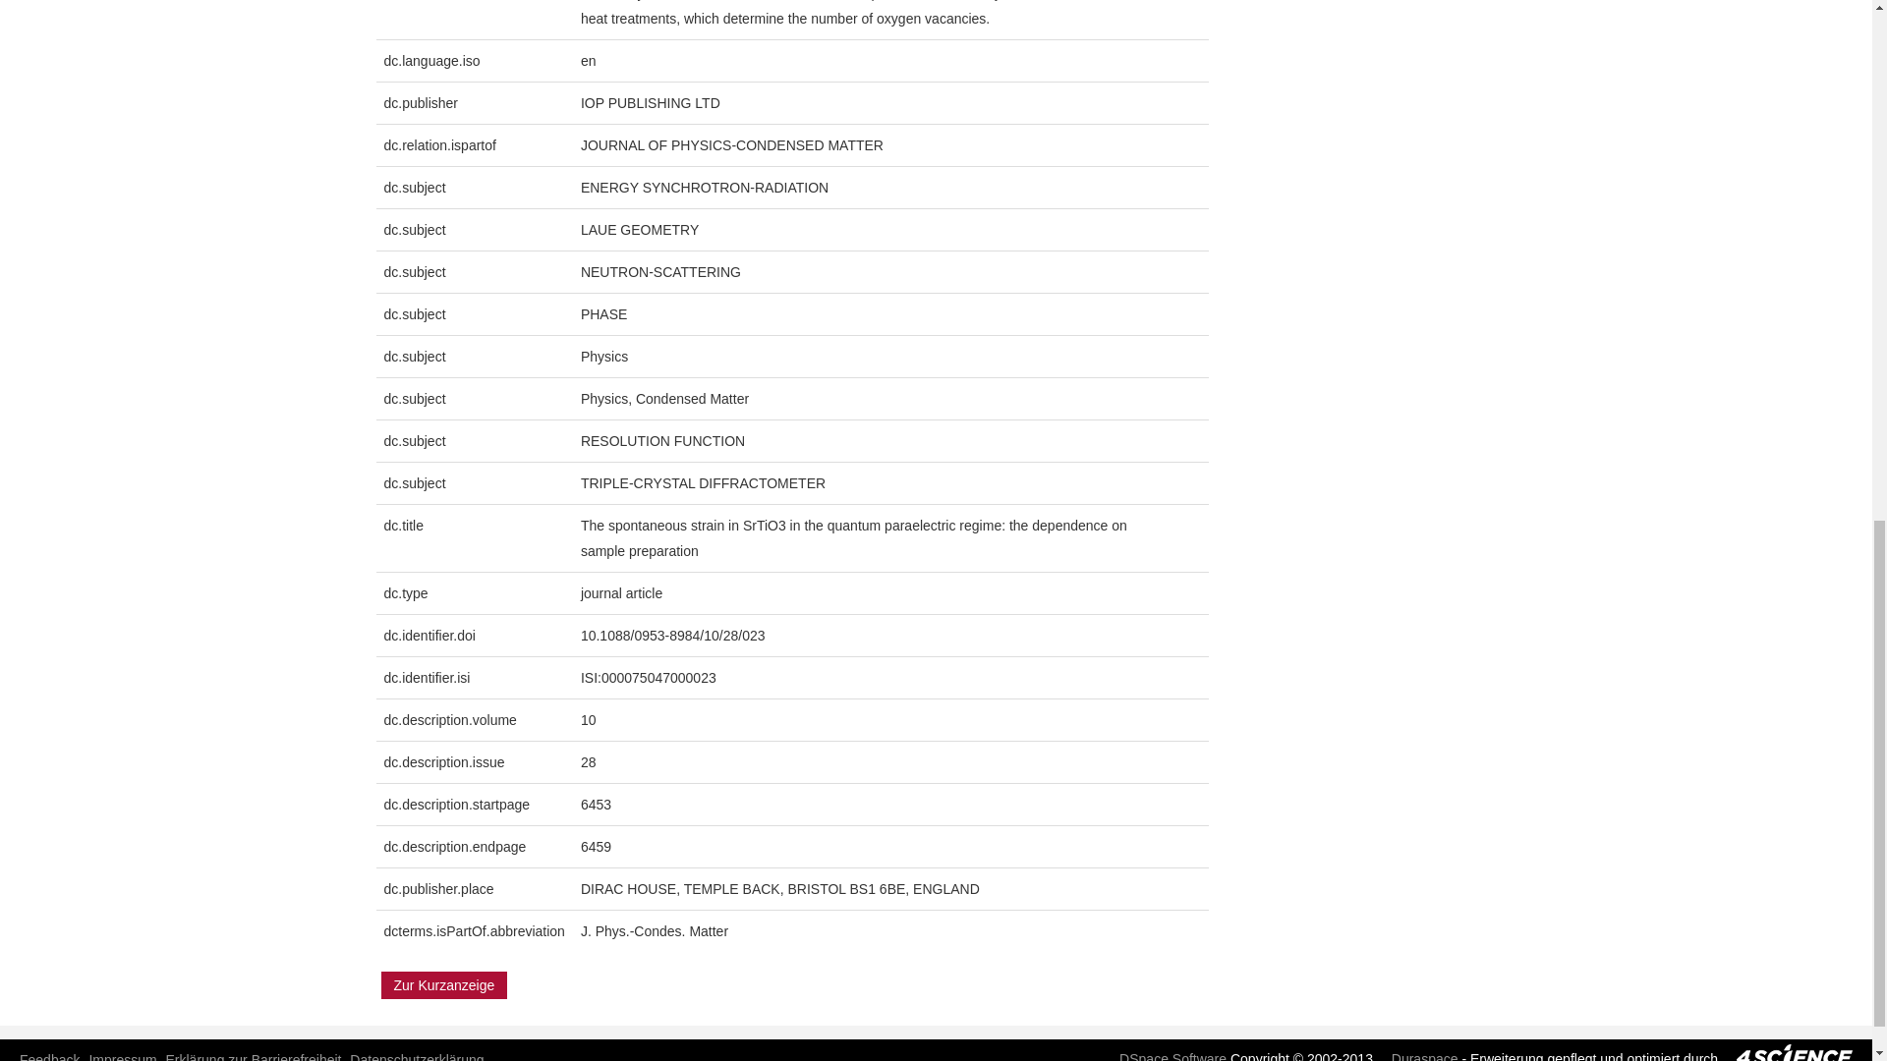  I want to click on Zur Kurzanzeige, so click(444, 985).